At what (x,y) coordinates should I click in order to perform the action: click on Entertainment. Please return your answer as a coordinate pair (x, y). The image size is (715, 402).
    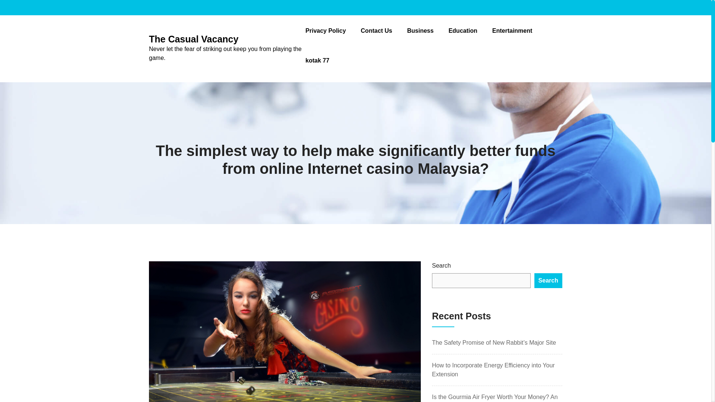
    Looking at the image, I should click on (512, 31).